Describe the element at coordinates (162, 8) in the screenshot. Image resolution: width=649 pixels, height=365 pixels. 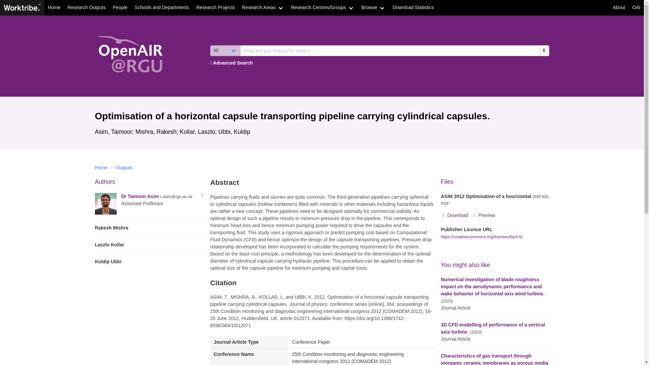
I see `Schools and Departments` at that location.